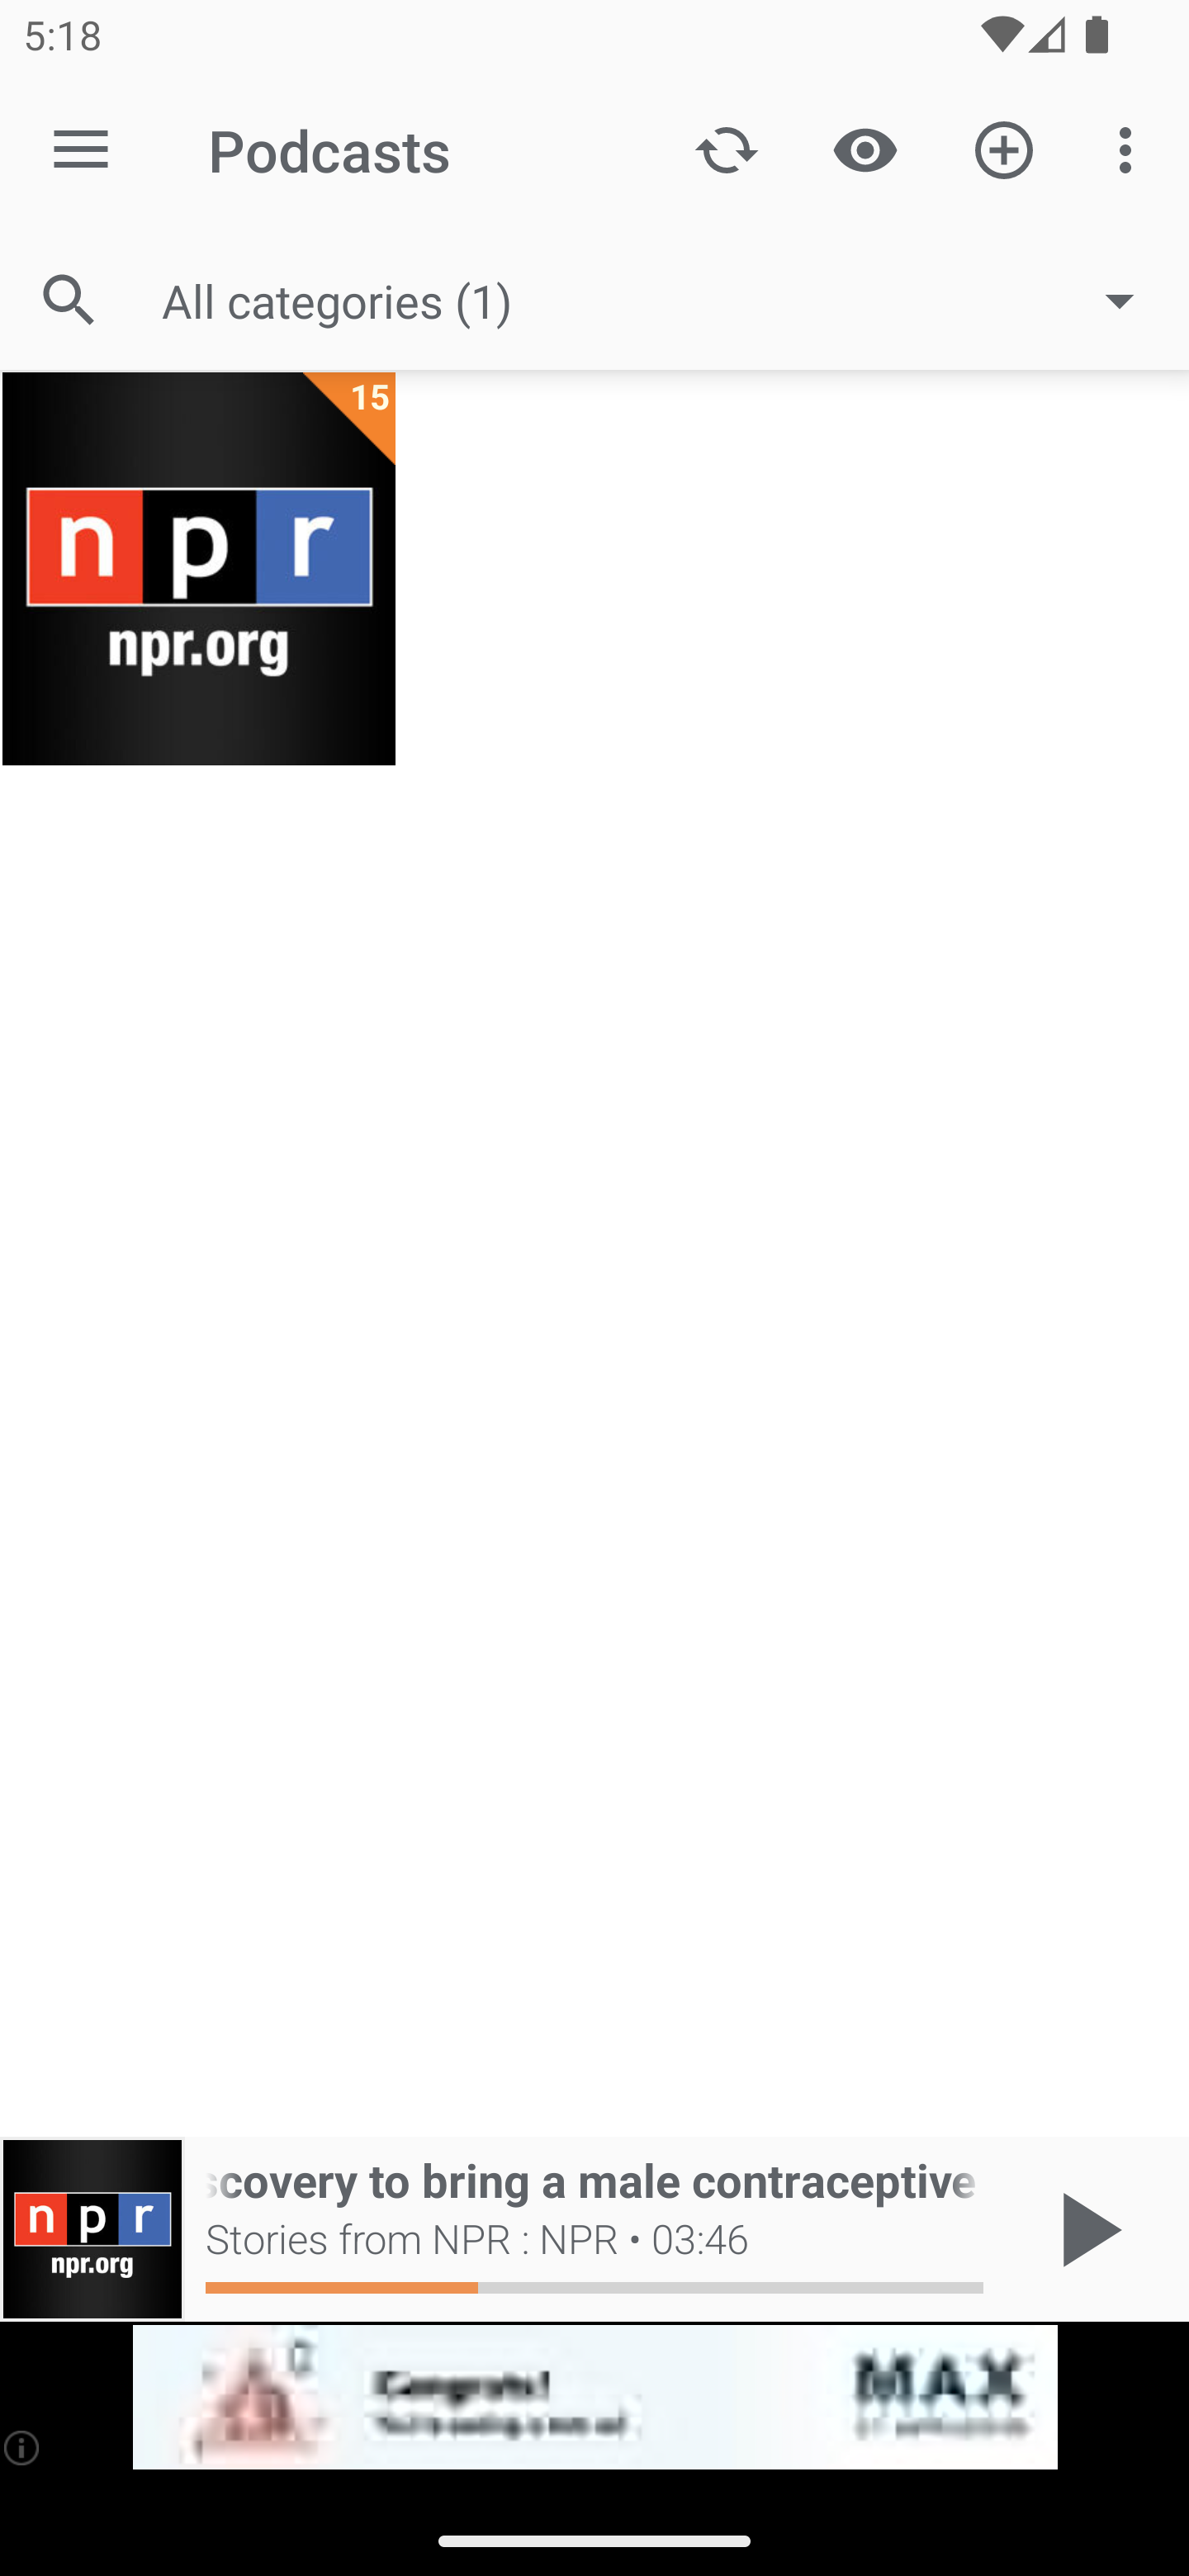 This screenshot has height=2576, width=1189. Describe the element at coordinates (865, 149) in the screenshot. I see `Show / Hide played content` at that location.